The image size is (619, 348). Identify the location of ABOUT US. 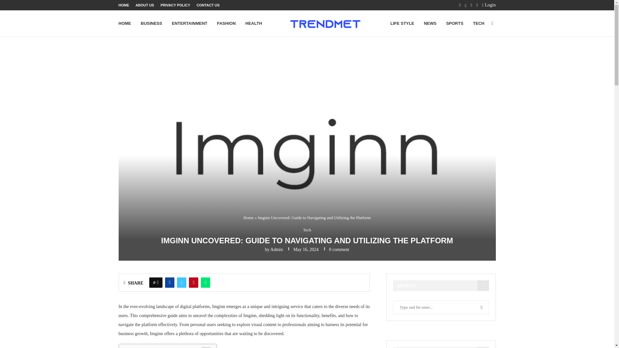
(144, 5).